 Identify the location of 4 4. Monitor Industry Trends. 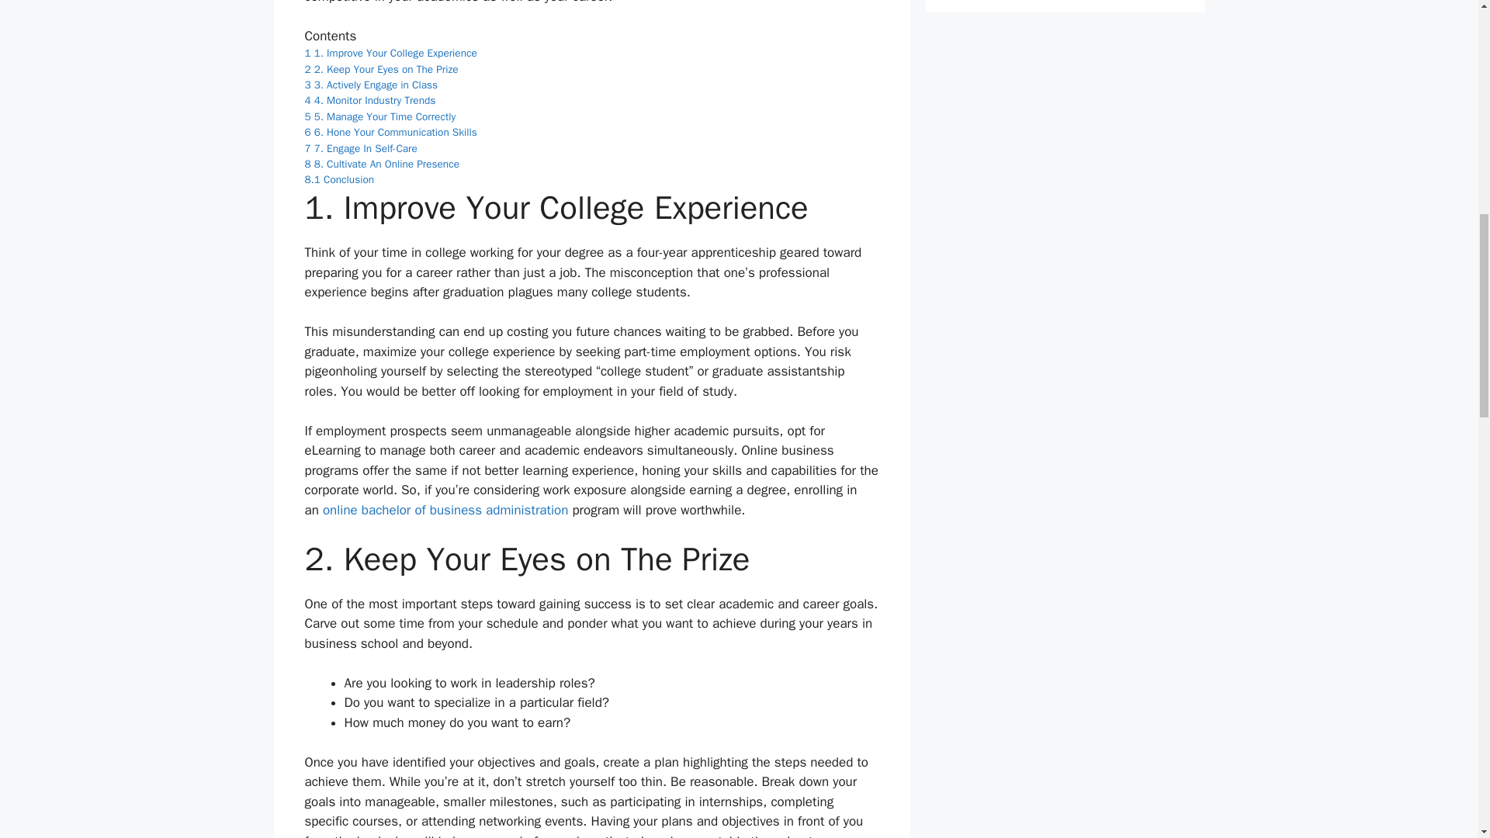
(369, 100).